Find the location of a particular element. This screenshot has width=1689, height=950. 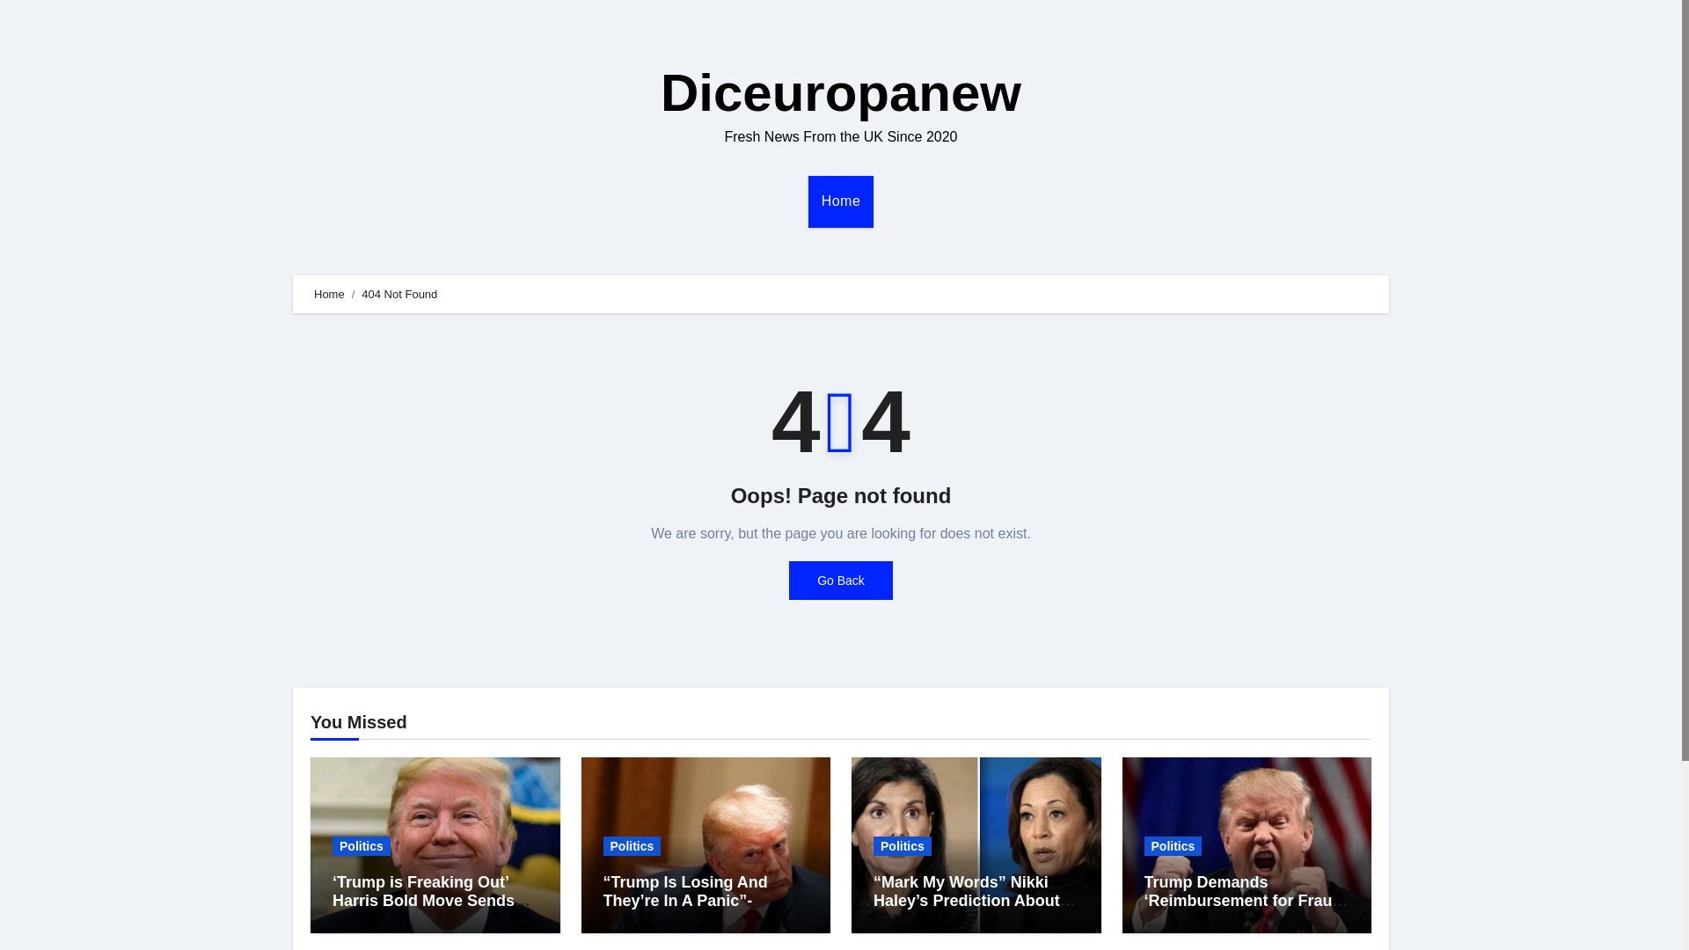

Politics is located at coordinates (903, 846).